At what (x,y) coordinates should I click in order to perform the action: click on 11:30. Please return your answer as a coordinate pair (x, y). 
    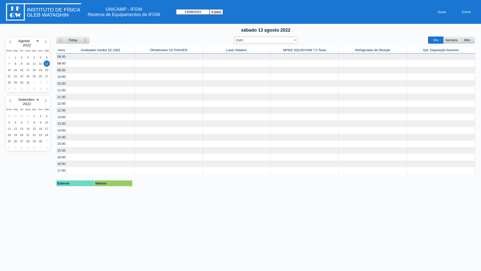
    Looking at the image, I should click on (61, 97).